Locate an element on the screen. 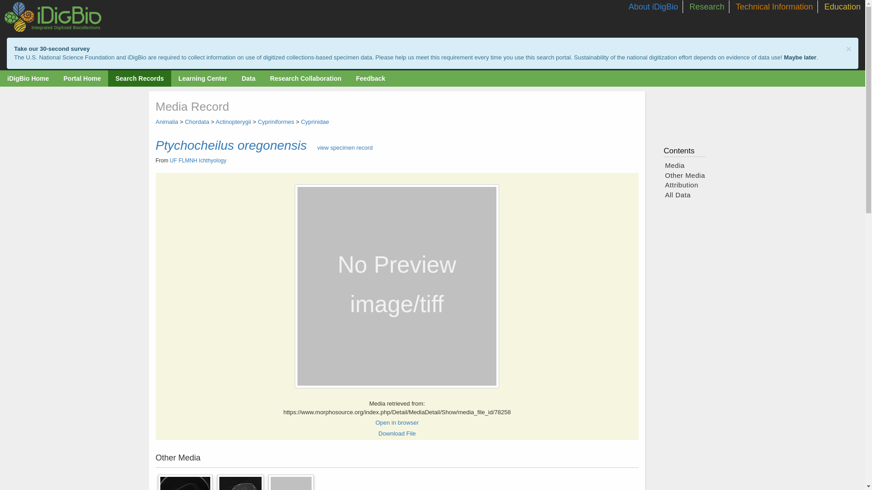 Image resolution: width=872 pixels, height=490 pixels. view specimen record is located at coordinates (345, 147).